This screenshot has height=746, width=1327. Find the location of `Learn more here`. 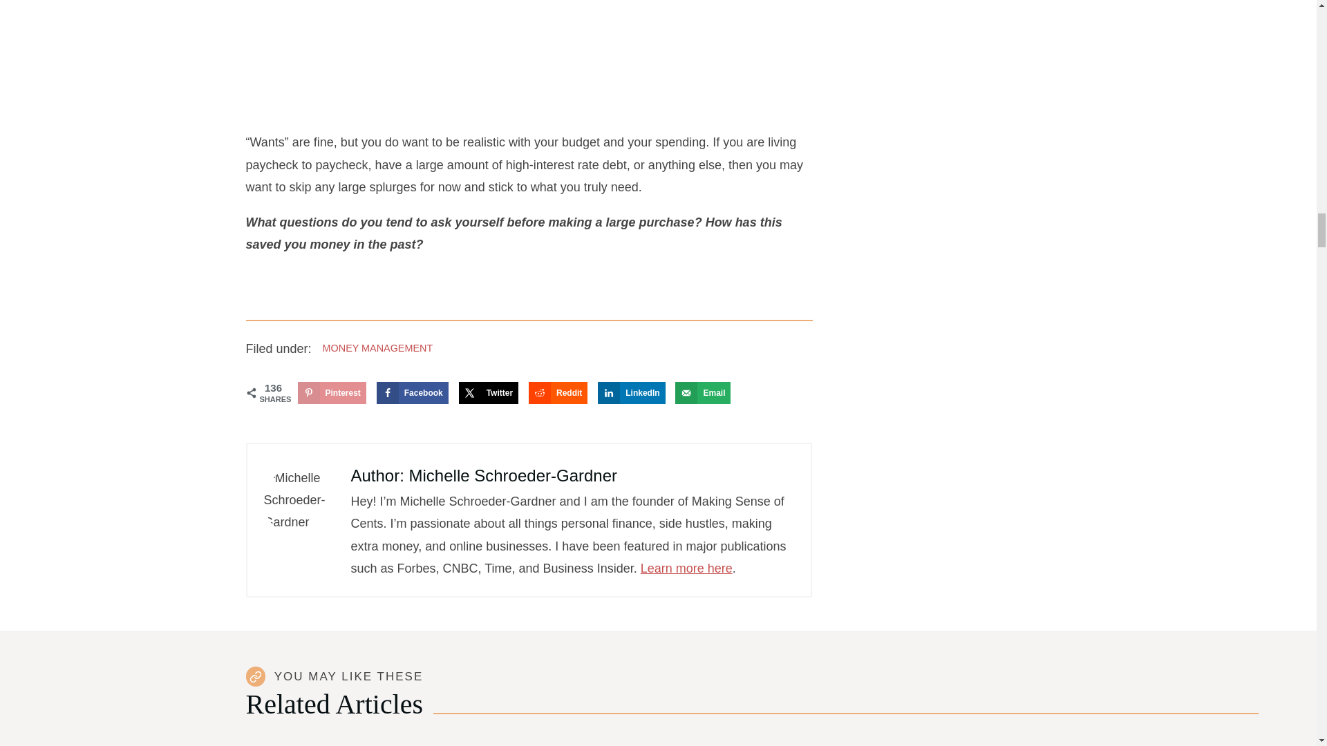

Learn more here is located at coordinates (686, 568).